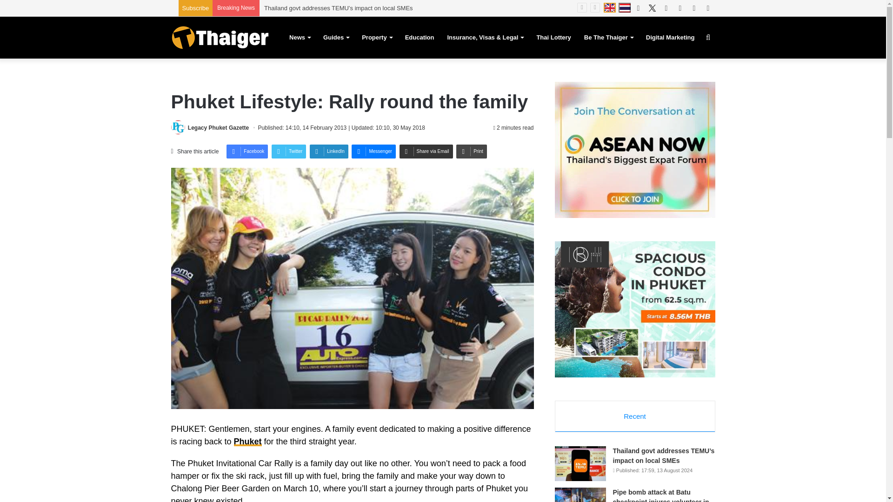  Describe the element at coordinates (247, 152) in the screenshot. I see `Facebook` at that location.